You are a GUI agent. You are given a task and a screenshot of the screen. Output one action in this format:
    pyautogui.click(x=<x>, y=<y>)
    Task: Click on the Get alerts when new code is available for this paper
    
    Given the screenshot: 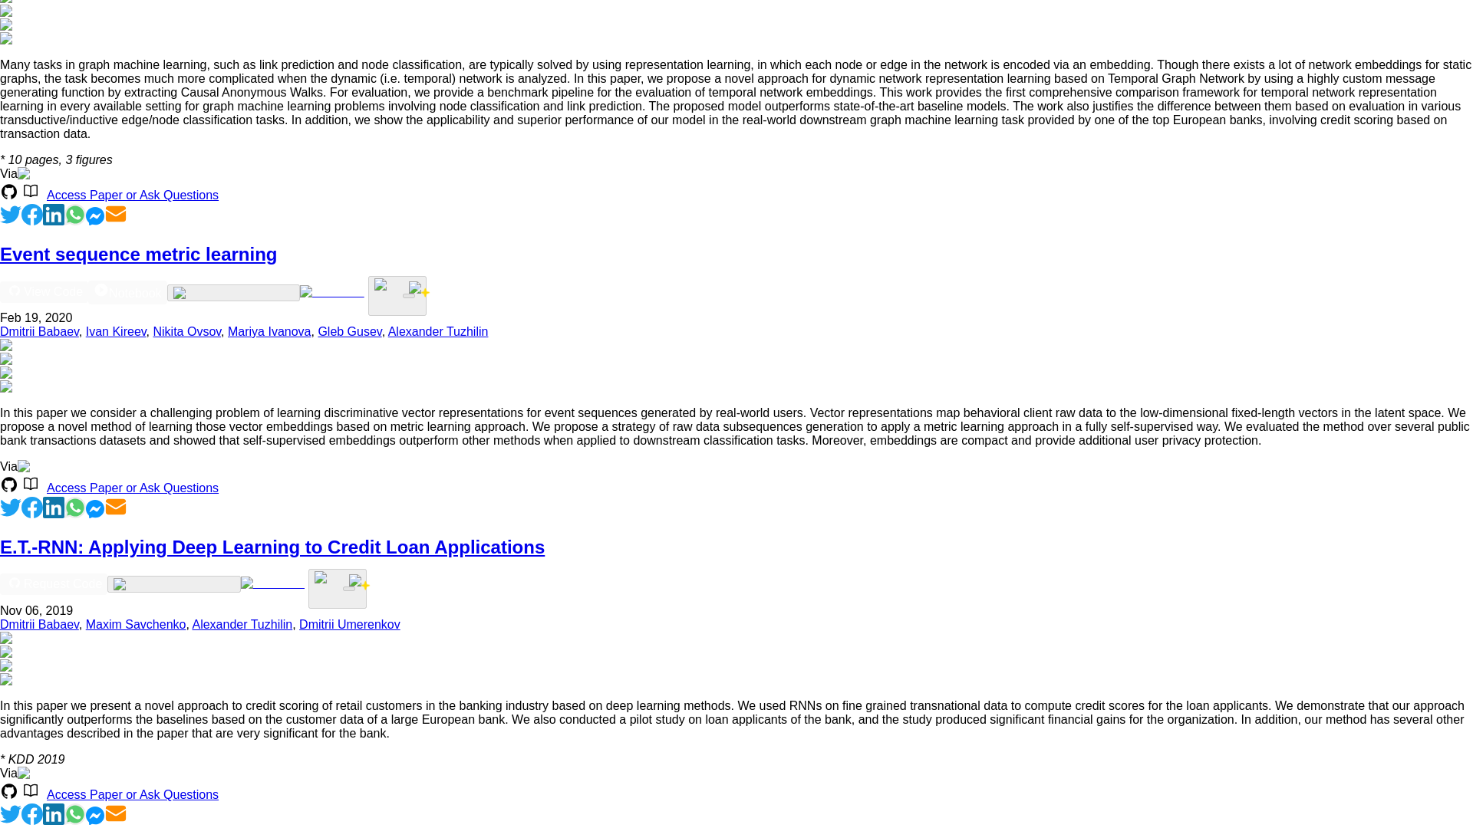 What is the action you would take?
    pyautogui.click(x=408, y=296)
    